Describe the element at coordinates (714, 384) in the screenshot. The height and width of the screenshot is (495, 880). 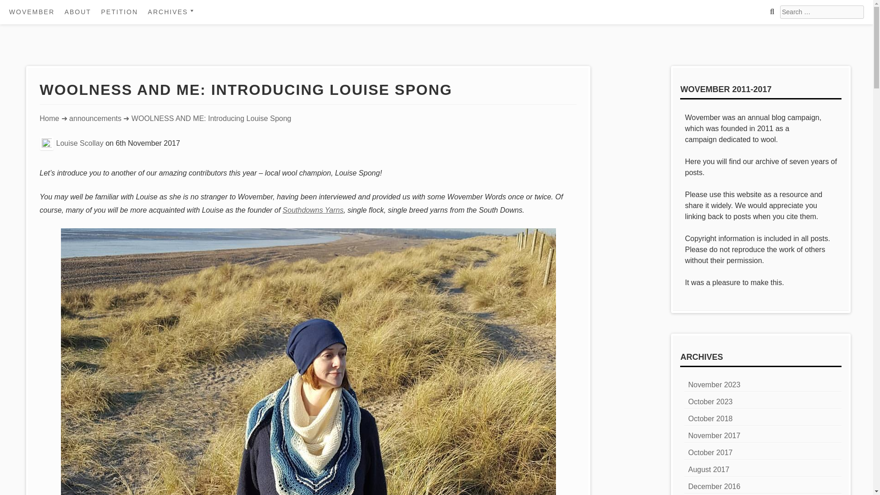
I see `November 2023` at that location.